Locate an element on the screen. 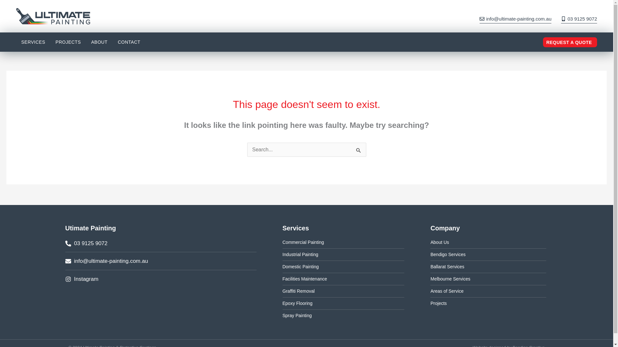  REQUEST A QUOTE is located at coordinates (570, 42).